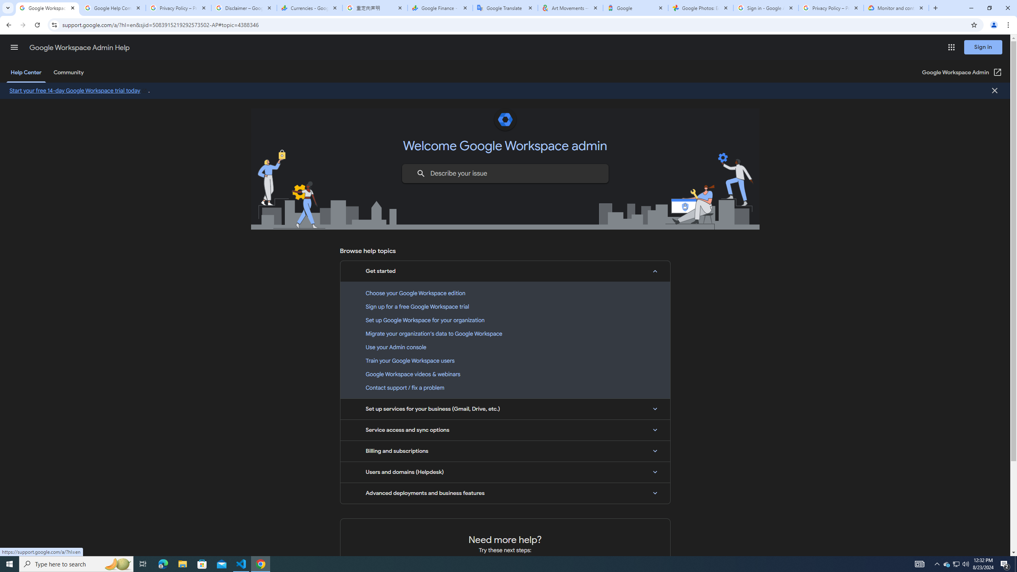 The width and height of the screenshot is (1017, 572). What do you see at coordinates (505, 451) in the screenshot?
I see `Billing and subscriptions` at bounding box center [505, 451].